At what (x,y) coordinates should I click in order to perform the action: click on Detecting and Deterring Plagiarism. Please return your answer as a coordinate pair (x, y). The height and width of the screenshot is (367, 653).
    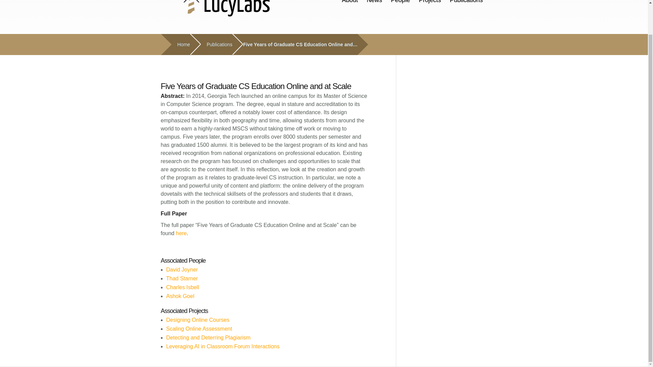
    Looking at the image, I should click on (208, 337).